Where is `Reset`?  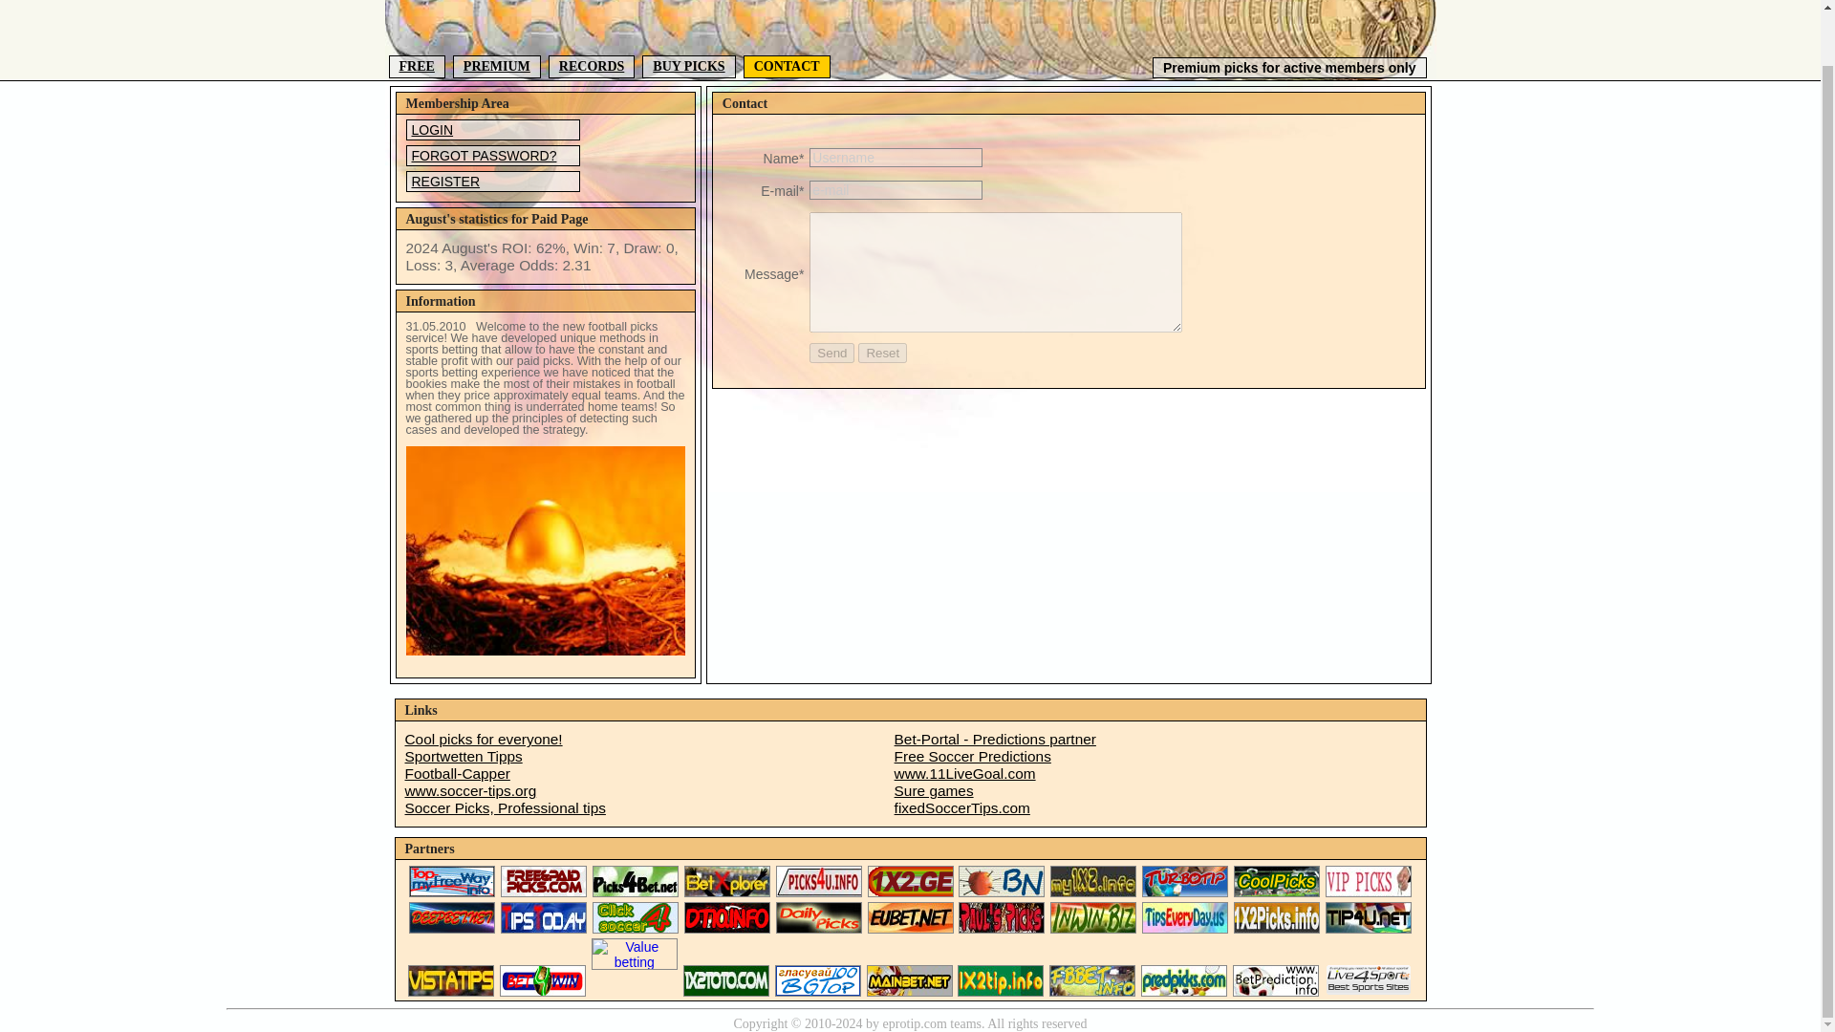 Reset is located at coordinates (882, 353).